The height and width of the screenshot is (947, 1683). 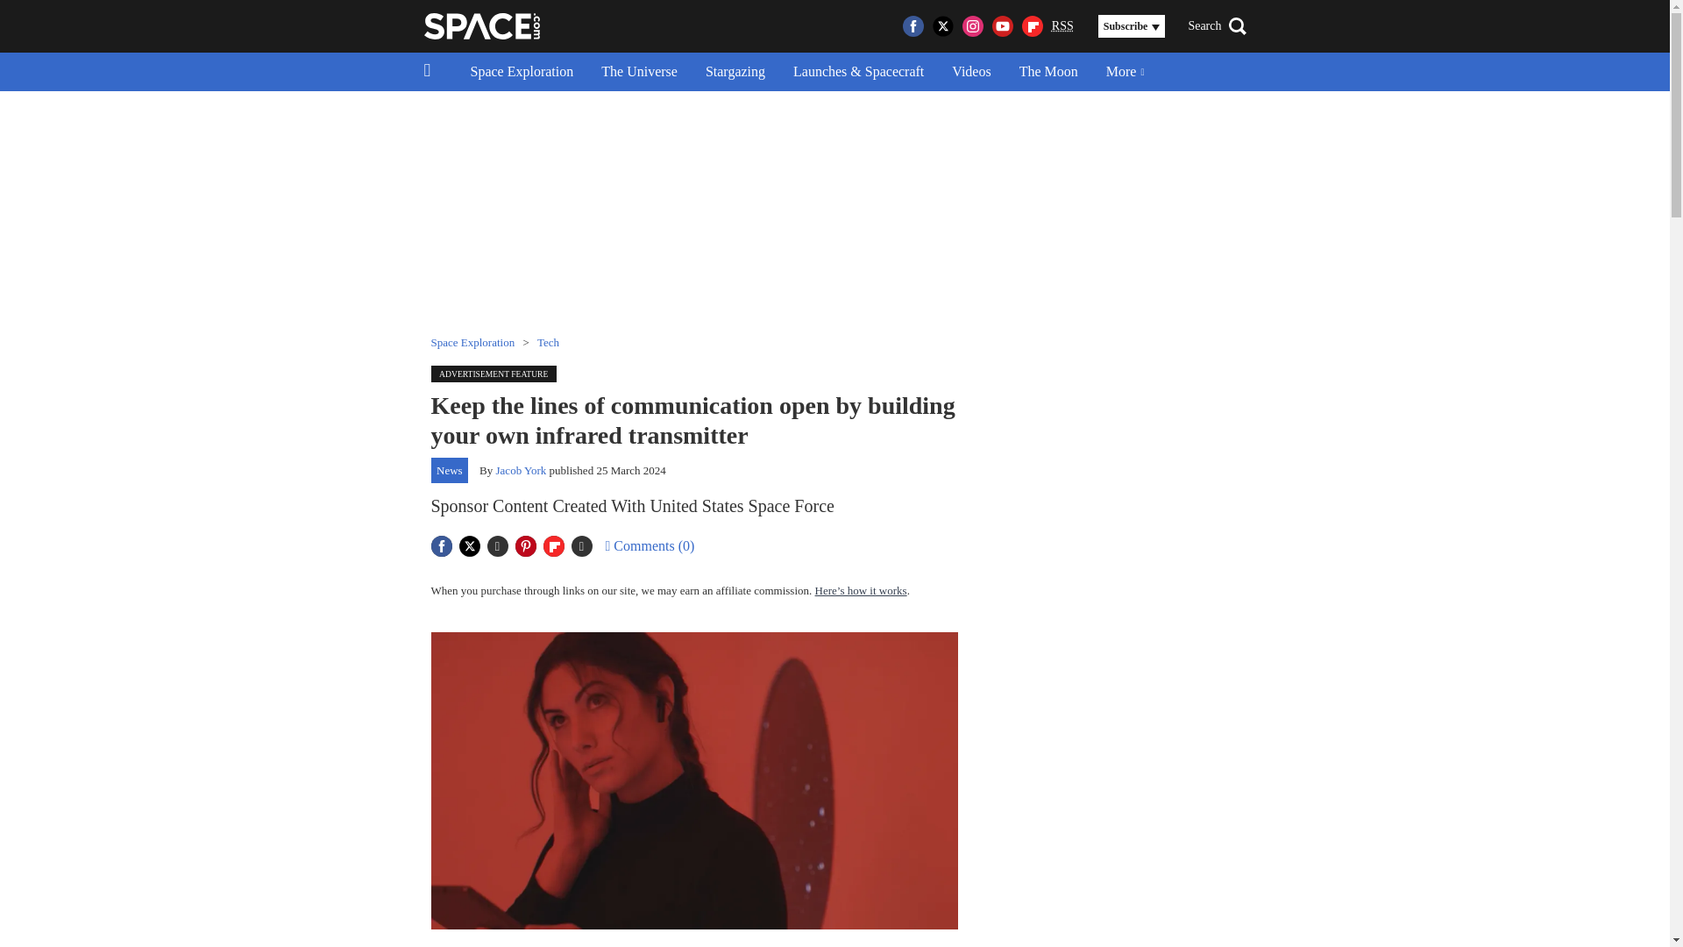 I want to click on Space Exploration, so click(x=522, y=72).